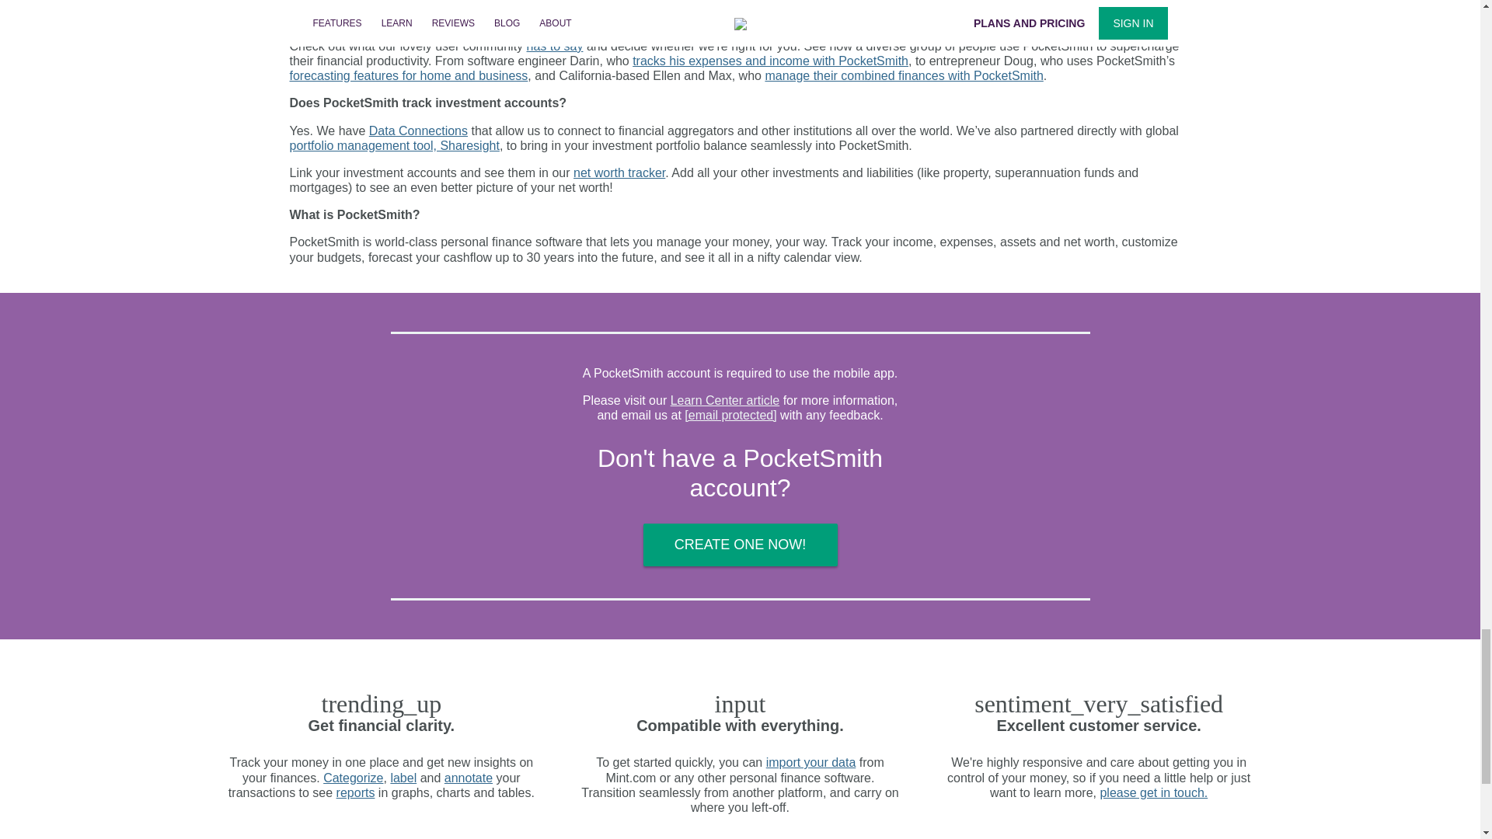  Describe the element at coordinates (353, 777) in the screenshot. I see `Categorize` at that location.